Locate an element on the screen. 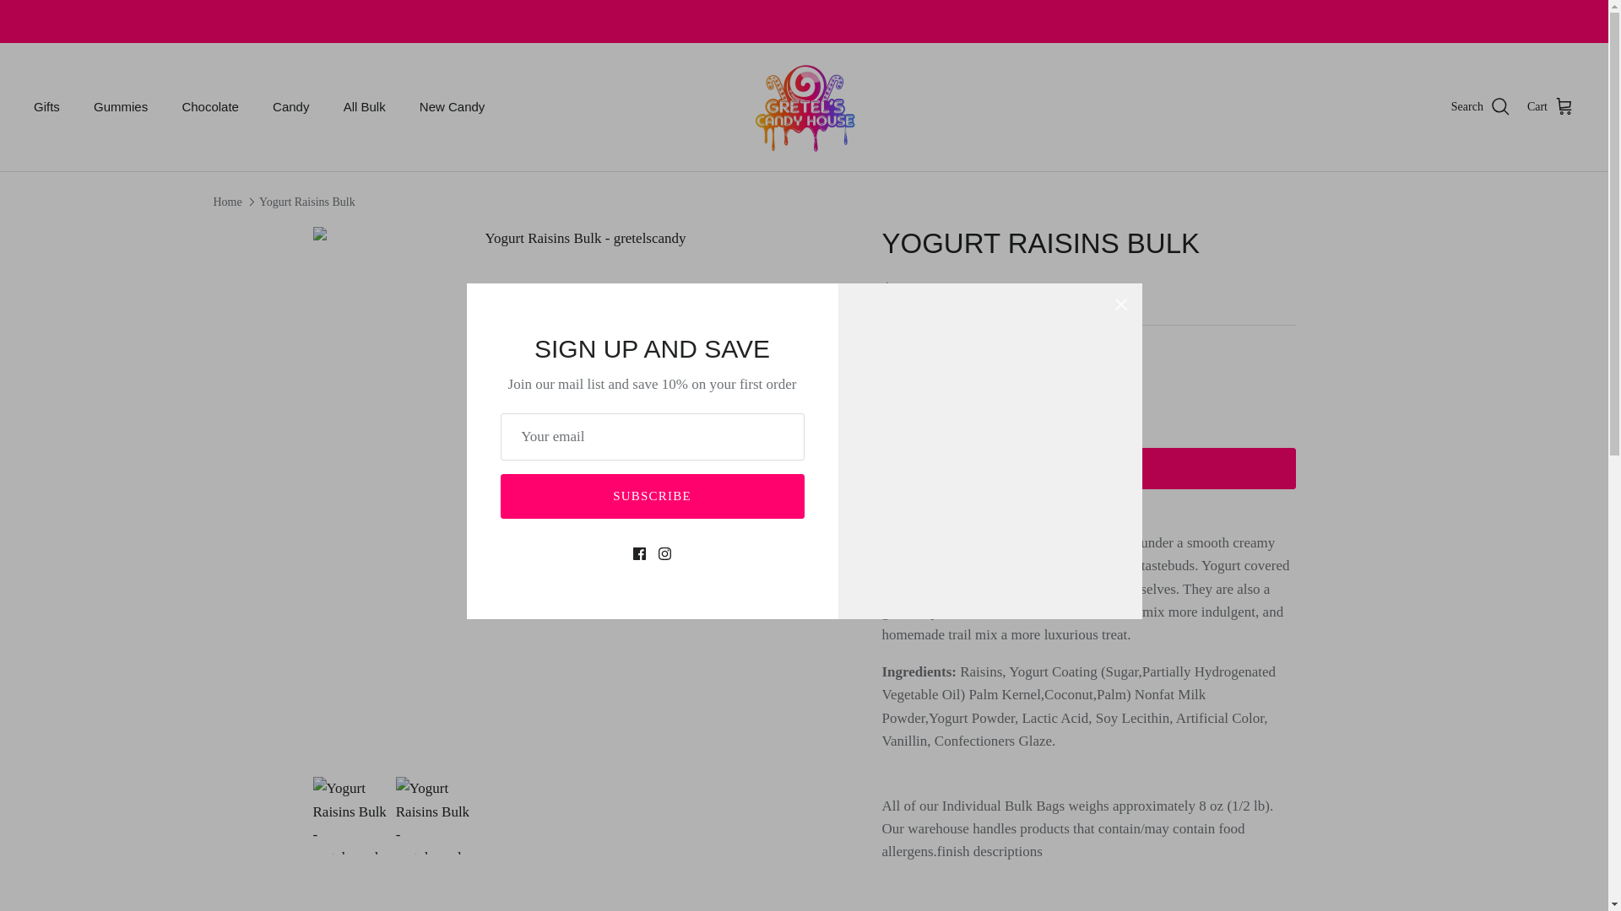 The width and height of the screenshot is (1621, 911). Minus is located at coordinates (902, 393).